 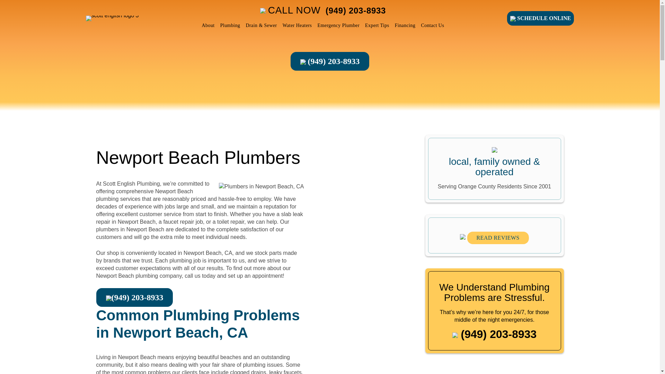 I want to click on Water Heaters, so click(x=297, y=26).